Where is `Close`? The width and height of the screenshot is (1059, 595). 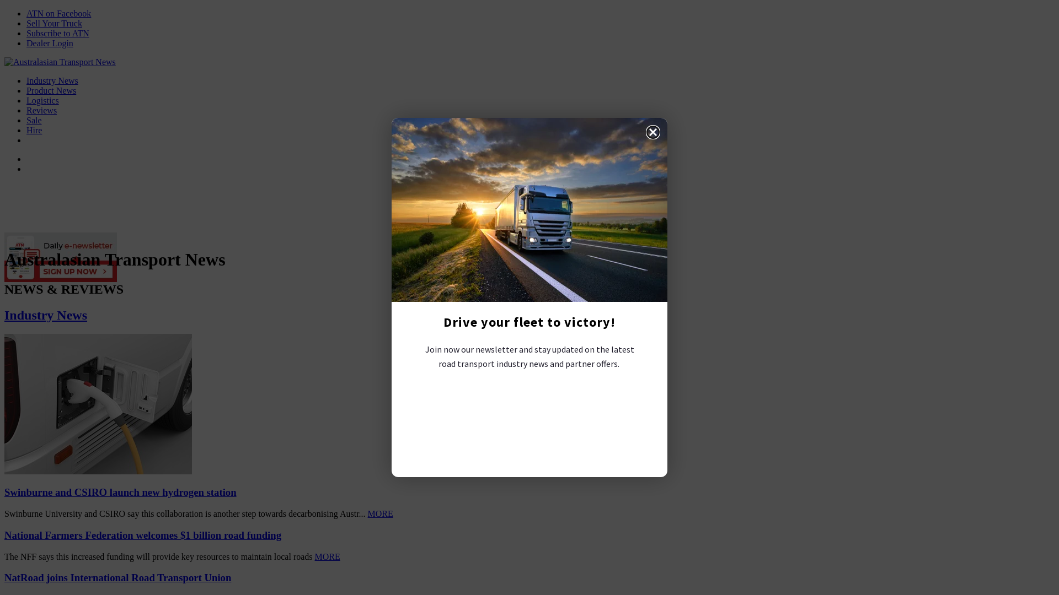
Close is located at coordinates (653, 132).